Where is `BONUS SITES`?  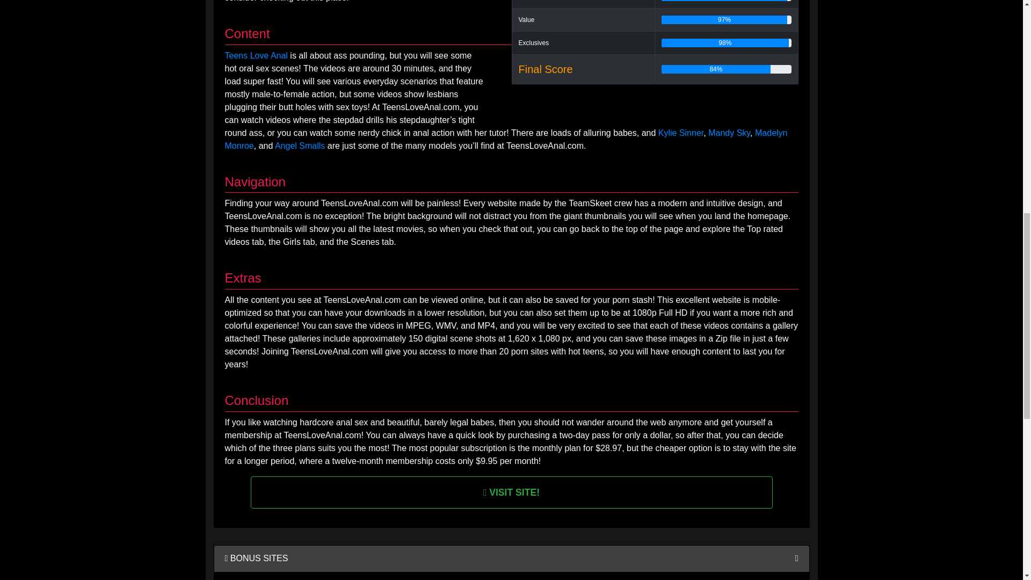
BONUS SITES is located at coordinates (256, 558).